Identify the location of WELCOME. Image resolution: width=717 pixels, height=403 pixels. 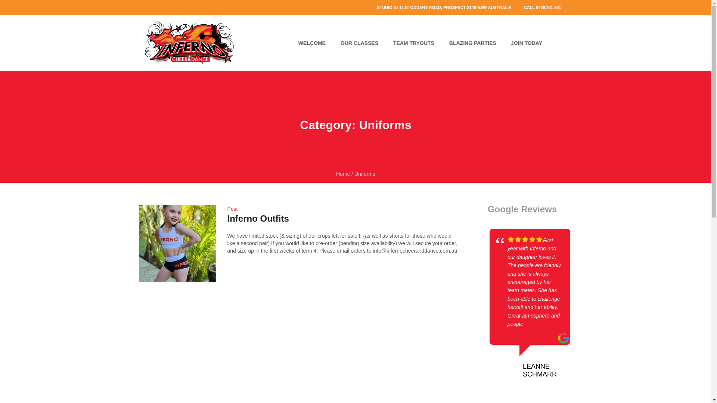
(311, 43).